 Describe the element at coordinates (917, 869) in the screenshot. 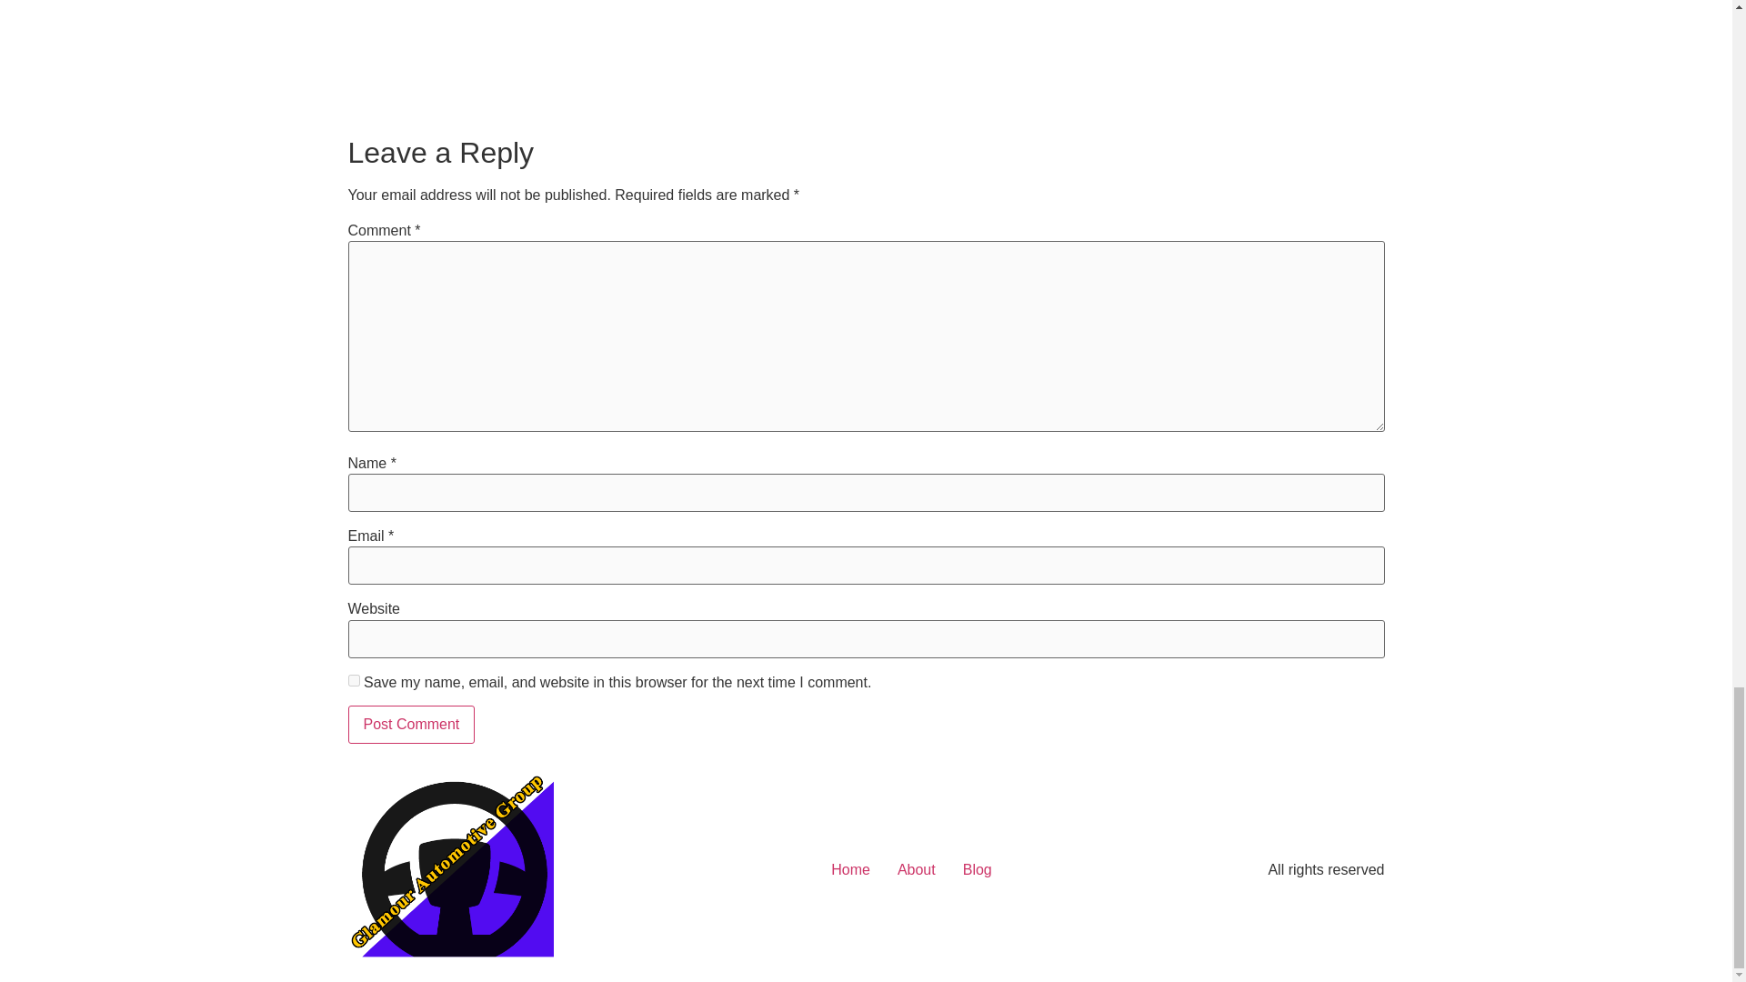

I see `About` at that location.